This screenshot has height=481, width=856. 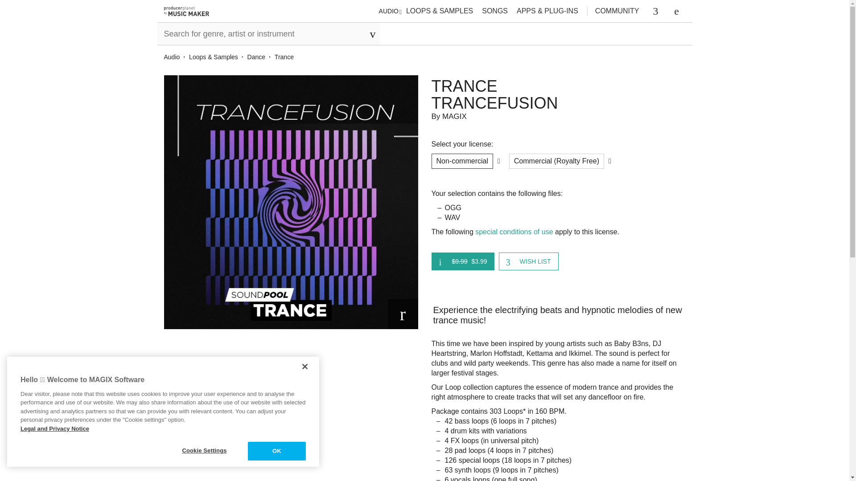 What do you see at coordinates (558, 117) in the screenshot?
I see `By MAGIX` at bounding box center [558, 117].